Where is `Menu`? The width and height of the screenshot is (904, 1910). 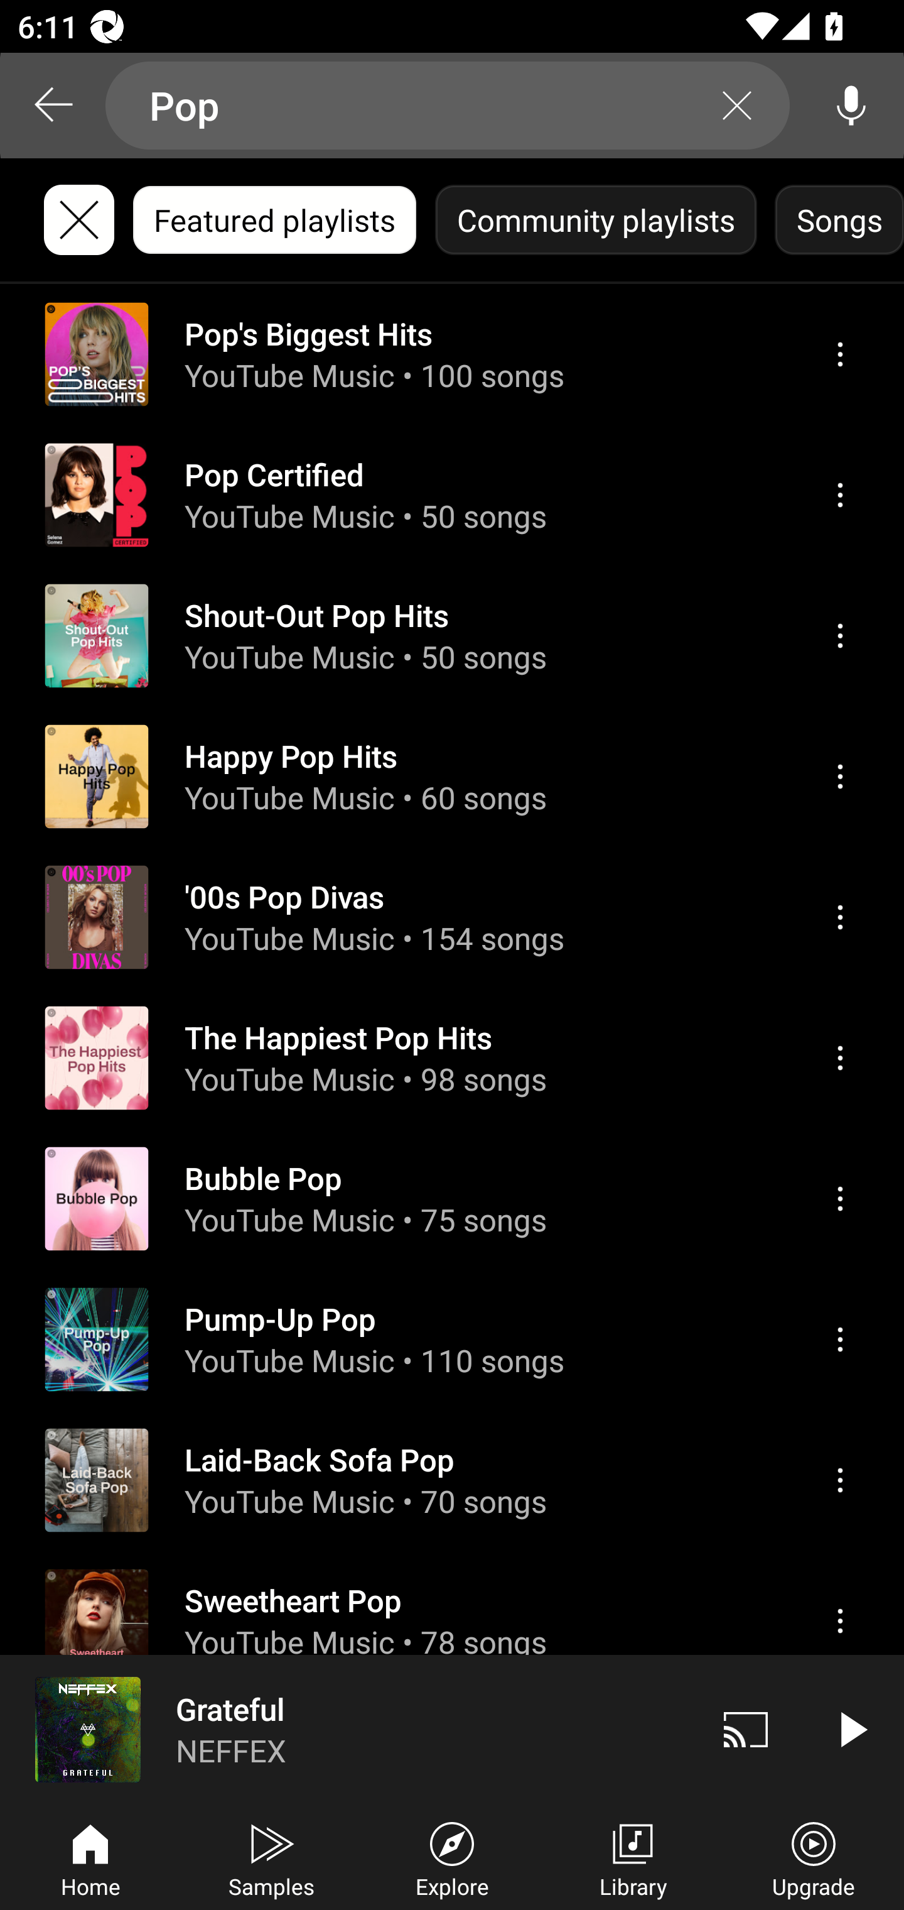 Menu is located at coordinates (840, 354).